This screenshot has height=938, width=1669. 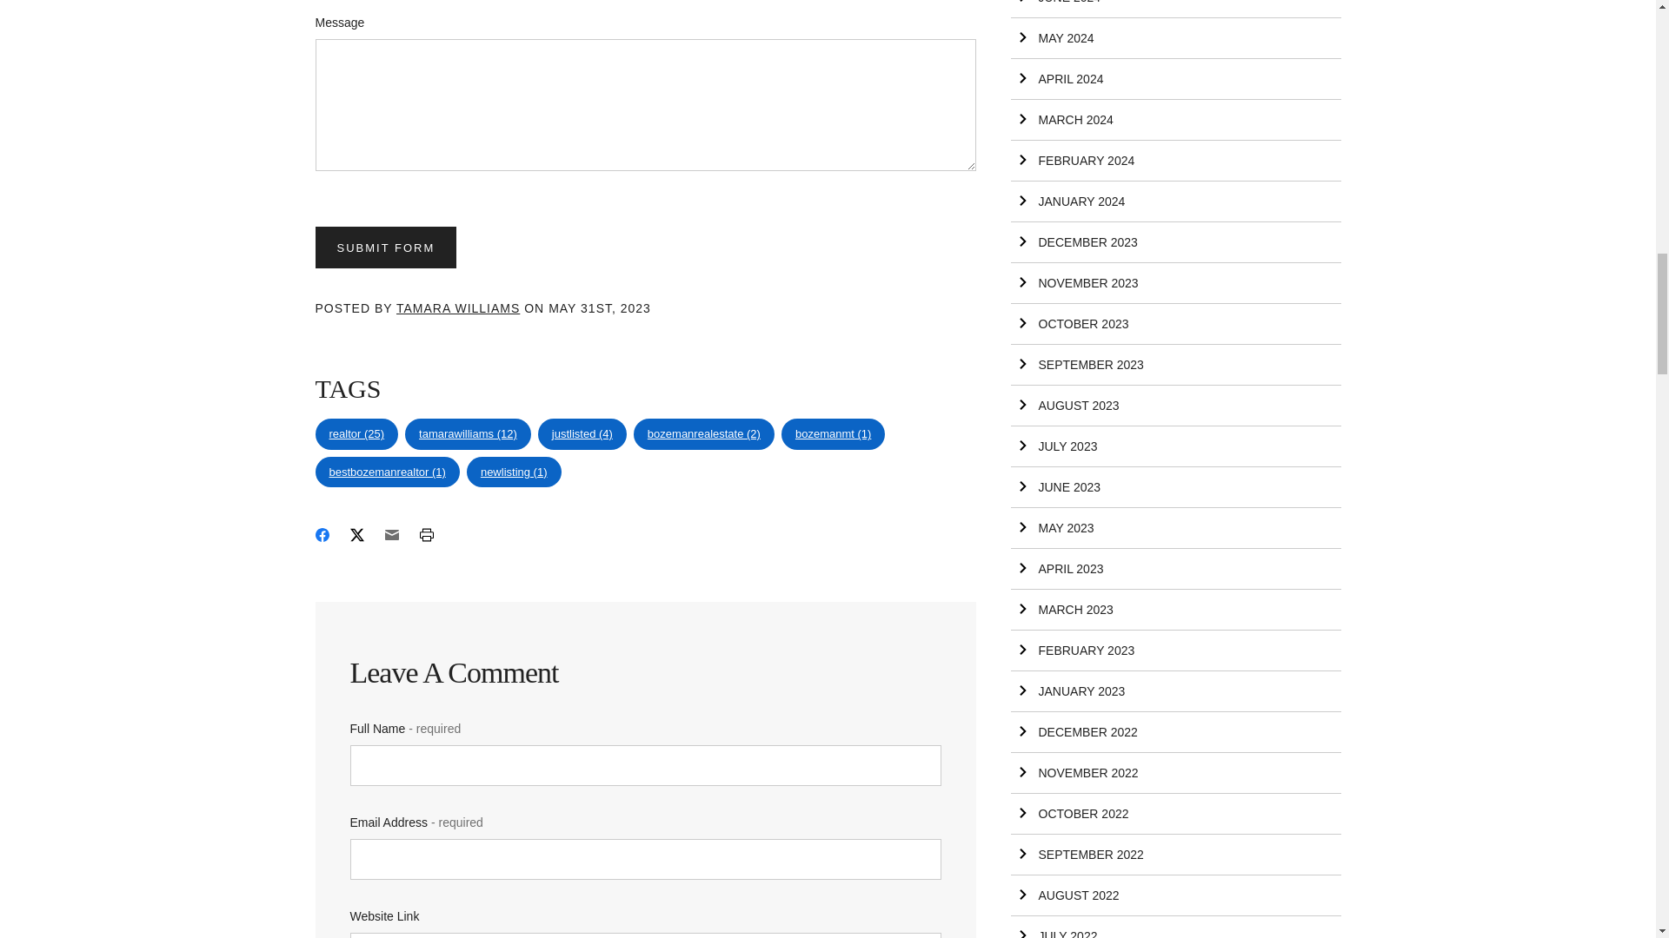 What do you see at coordinates (387, 472) in the screenshot?
I see `bestbozemanrealtor` at bounding box center [387, 472].